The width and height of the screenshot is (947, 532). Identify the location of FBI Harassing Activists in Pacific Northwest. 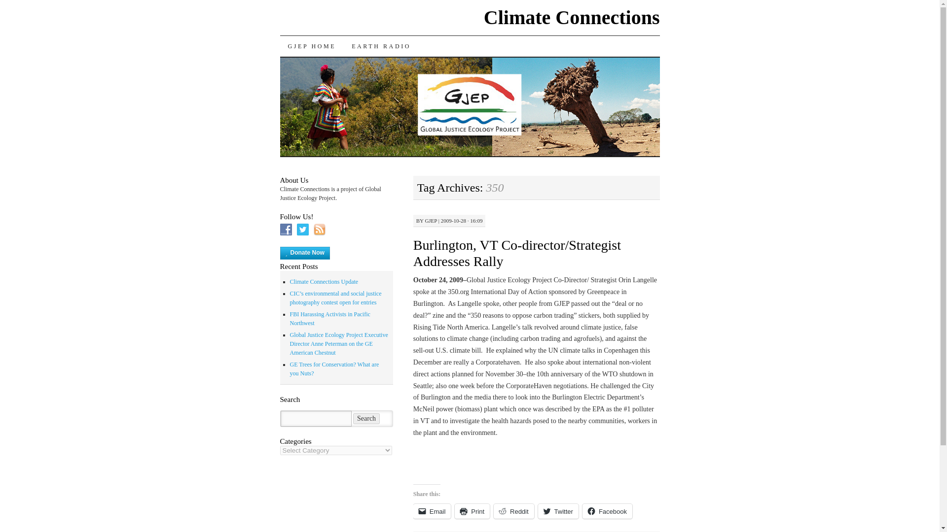
(329, 318).